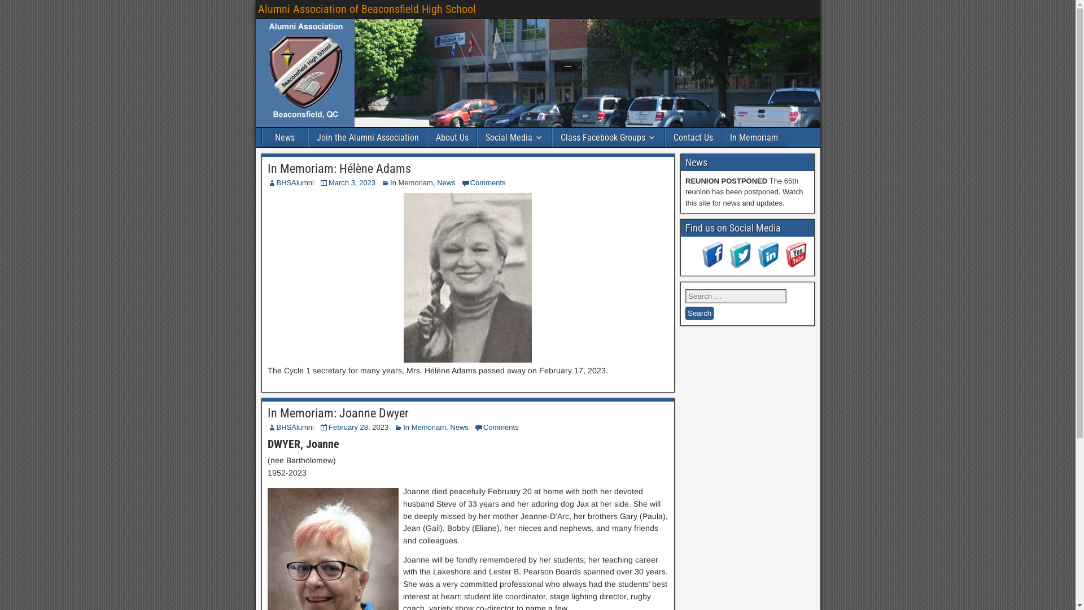 The image size is (1084, 610). What do you see at coordinates (753, 138) in the screenshot?
I see `In Memoriam` at bounding box center [753, 138].